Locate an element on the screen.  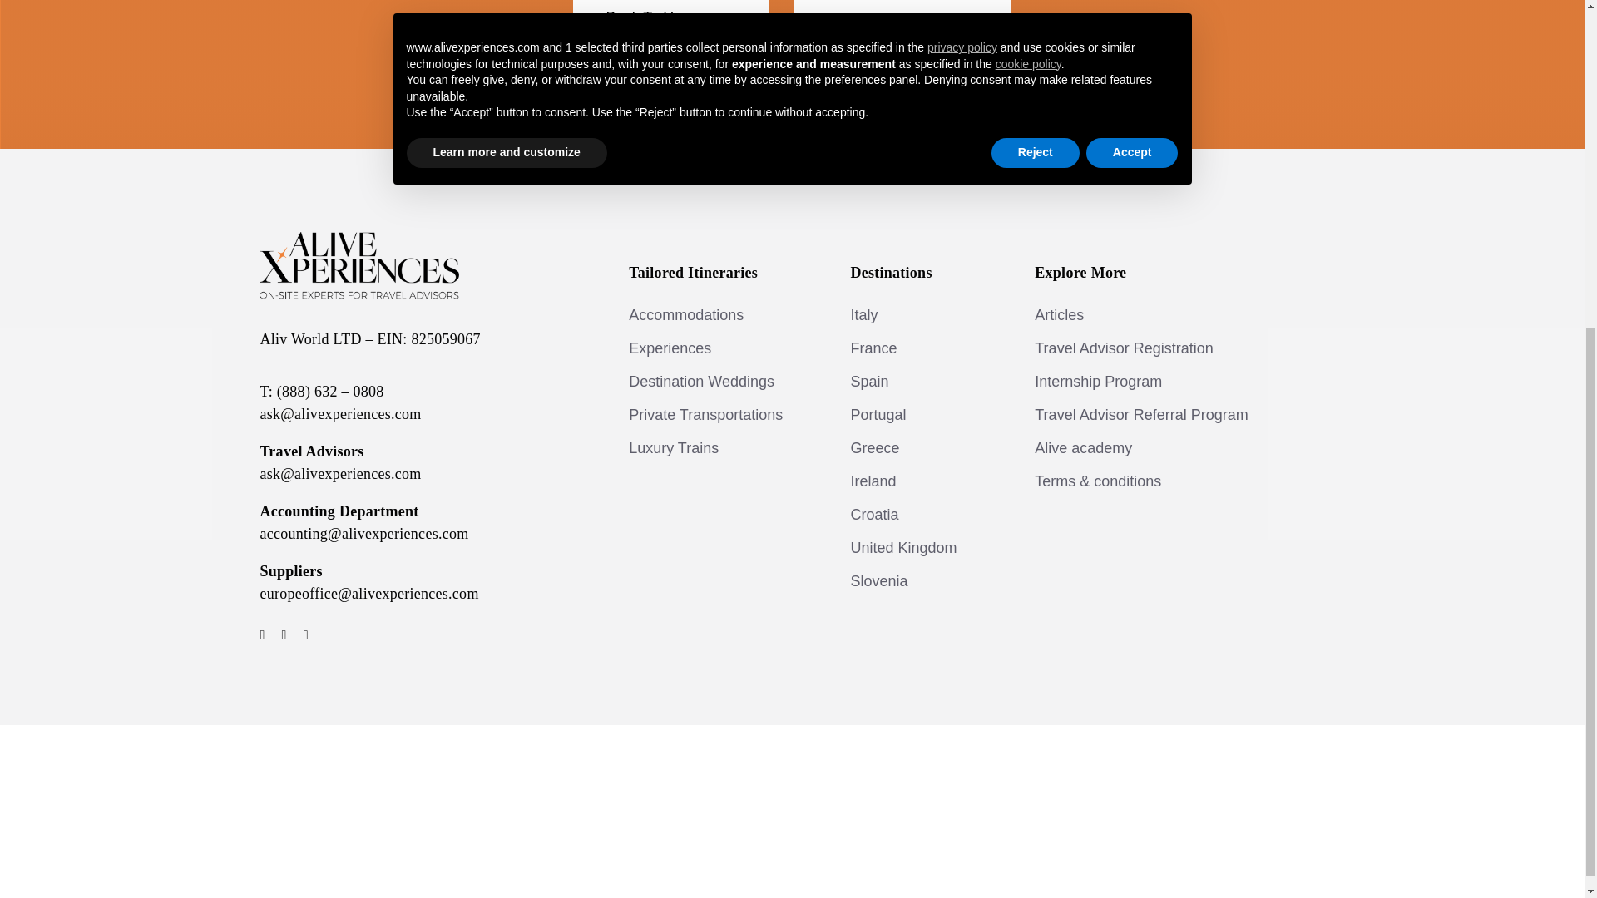
Articles is located at coordinates (1152, 314).